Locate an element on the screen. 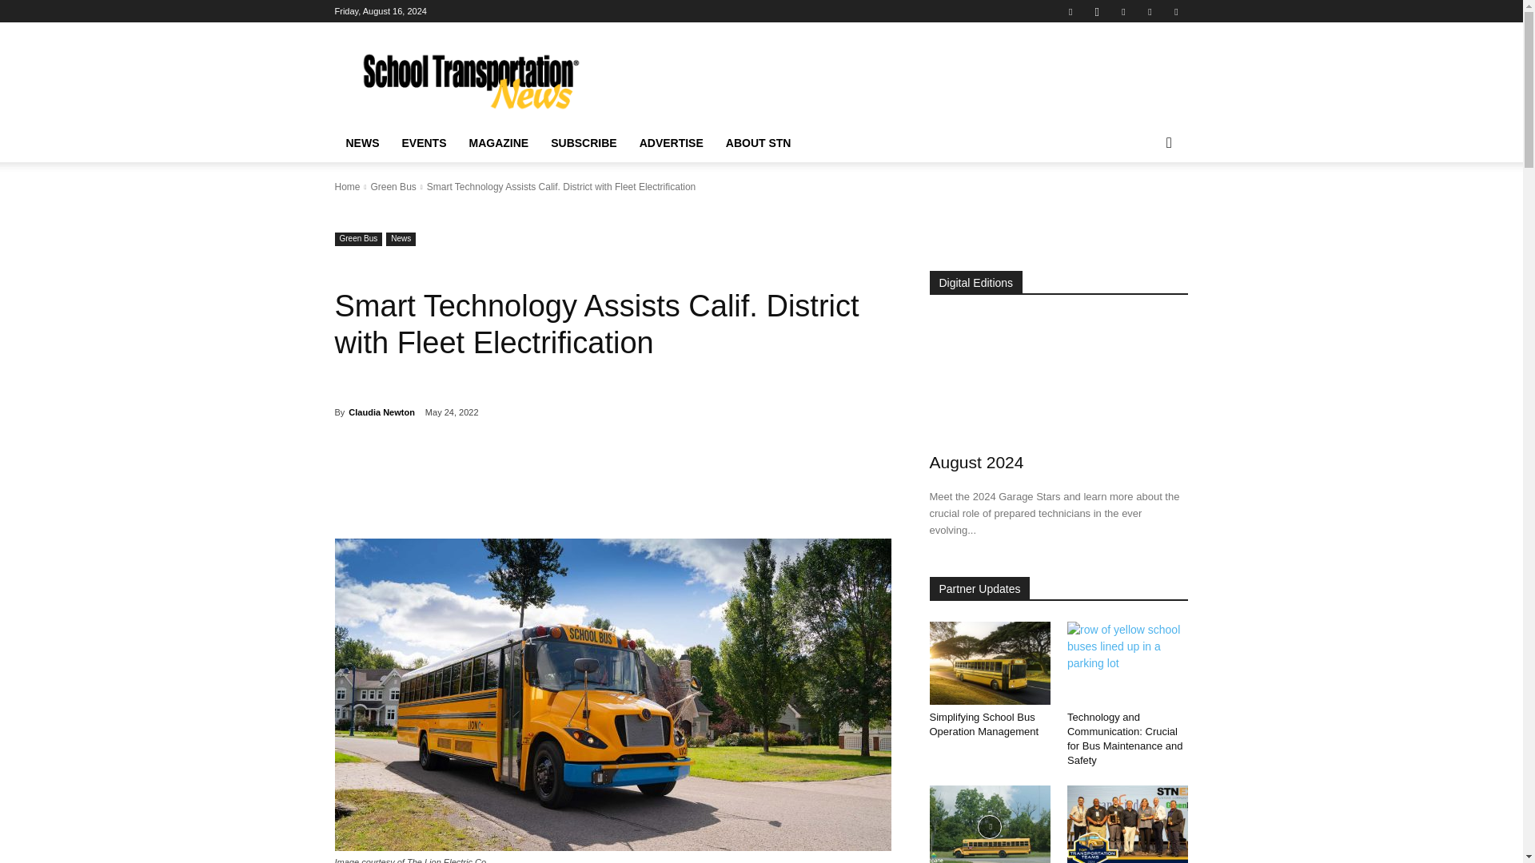 This screenshot has width=1535, height=863. View all posts in Green Bus is located at coordinates (393, 186).